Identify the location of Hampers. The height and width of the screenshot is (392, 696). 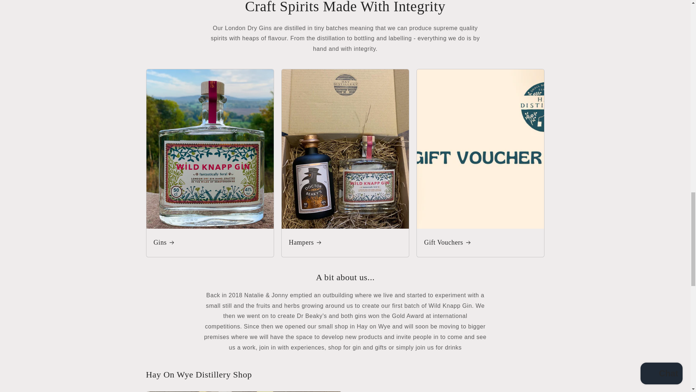
(345, 242).